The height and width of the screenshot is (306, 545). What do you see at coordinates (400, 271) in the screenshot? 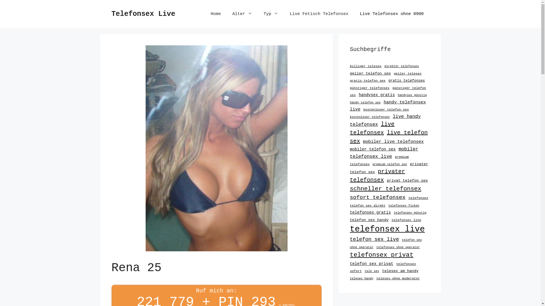
I see `telesex am handy` at bounding box center [400, 271].